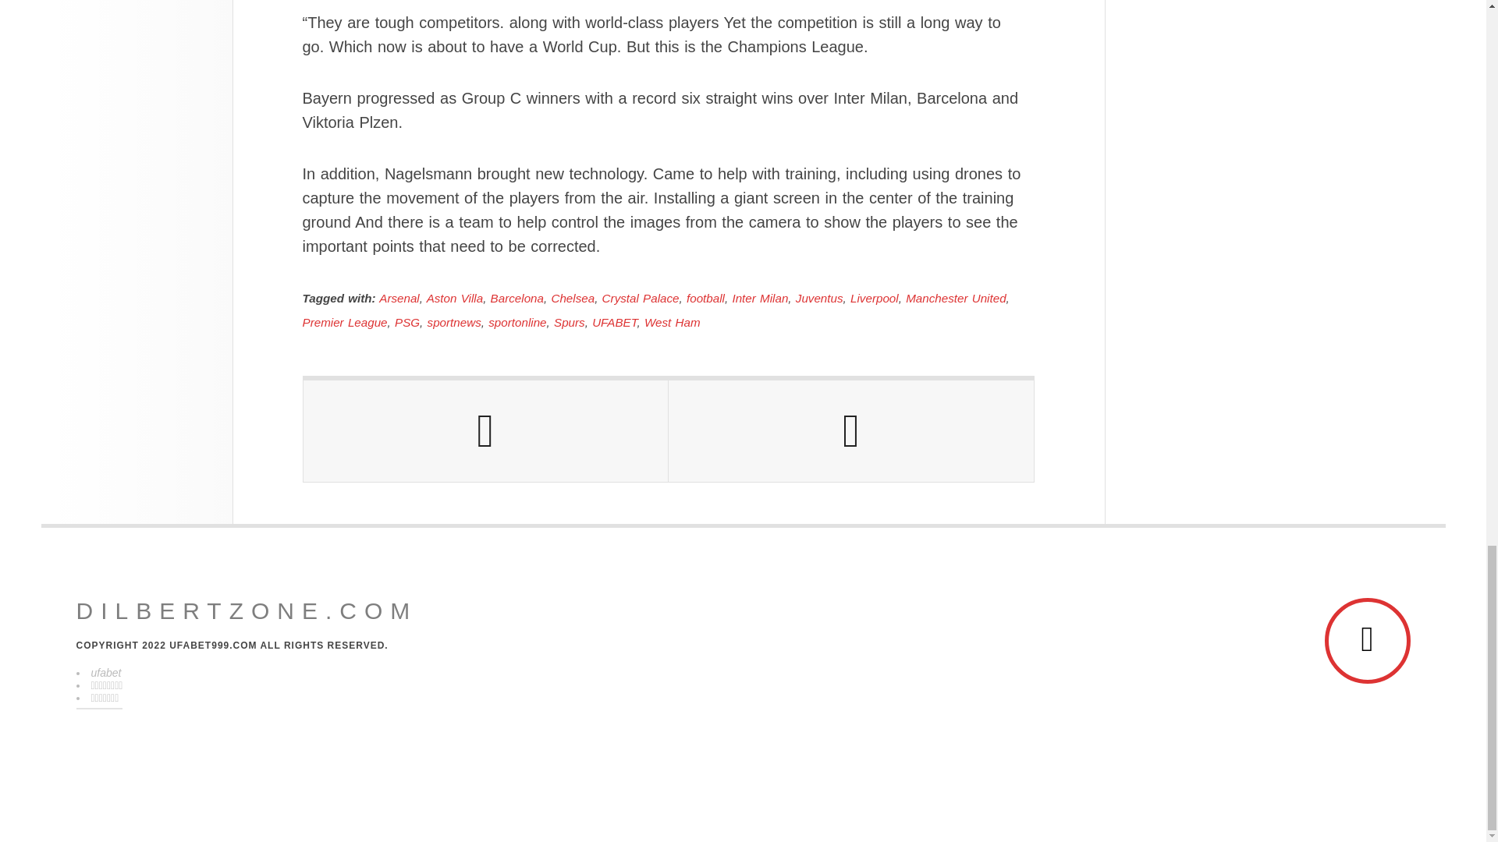 The width and height of the screenshot is (1498, 842). Describe the element at coordinates (570, 323) in the screenshot. I see `Spurs` at that location.